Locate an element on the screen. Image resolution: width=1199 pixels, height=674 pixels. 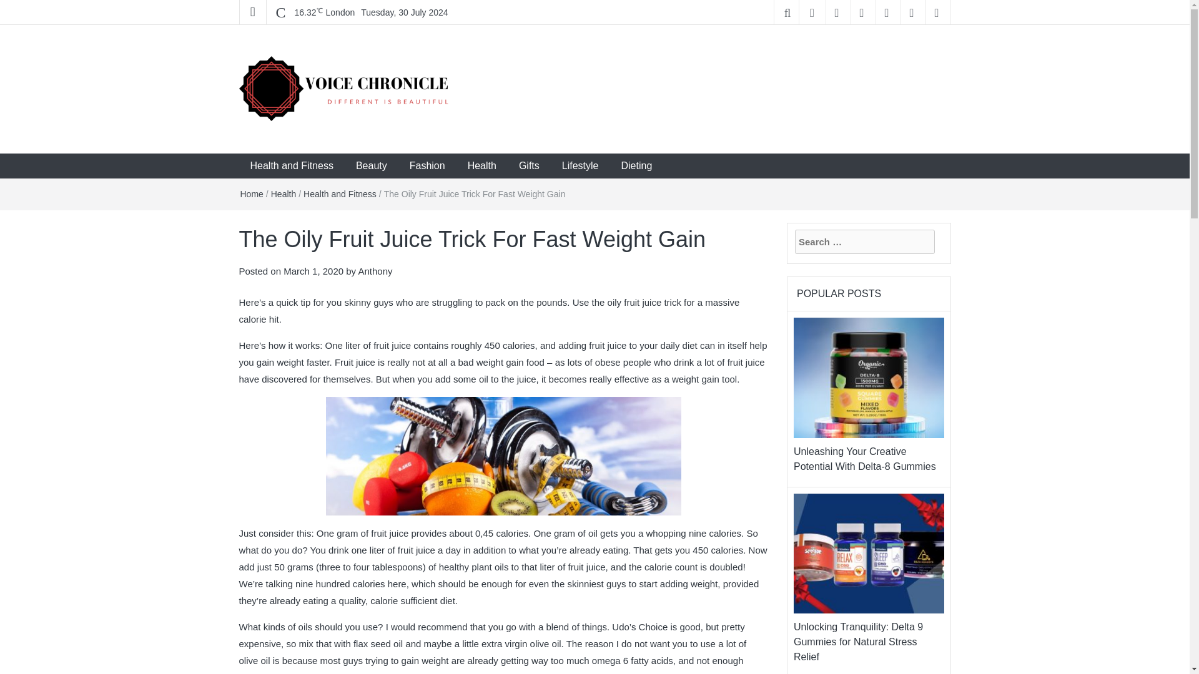
Home is located at coordinates (251, 193).